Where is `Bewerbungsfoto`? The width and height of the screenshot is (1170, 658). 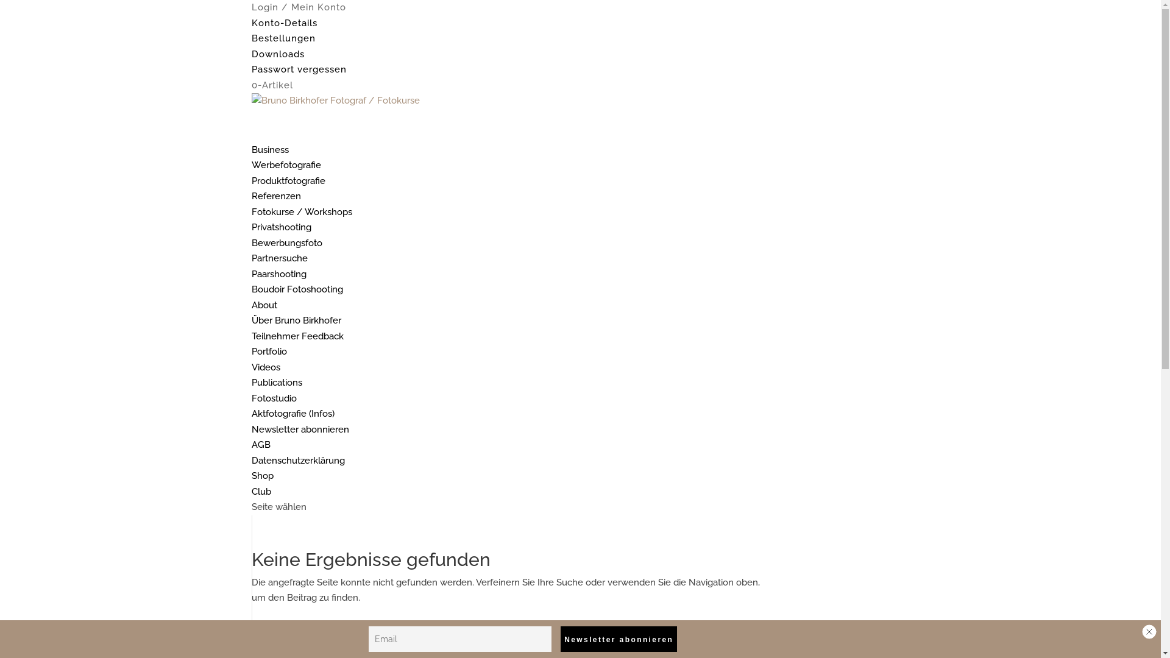
Bewerbungsfoto is located at coordinates (286, 243).